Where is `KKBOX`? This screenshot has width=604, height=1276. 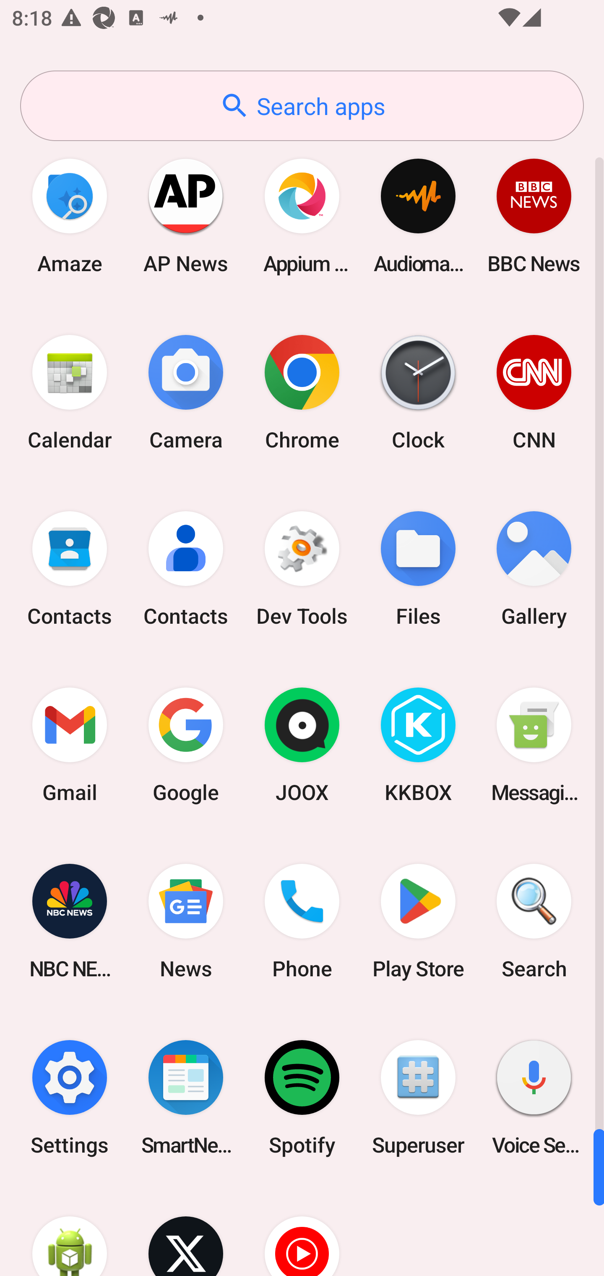
KKBOX is located at coordinates (418, 745).